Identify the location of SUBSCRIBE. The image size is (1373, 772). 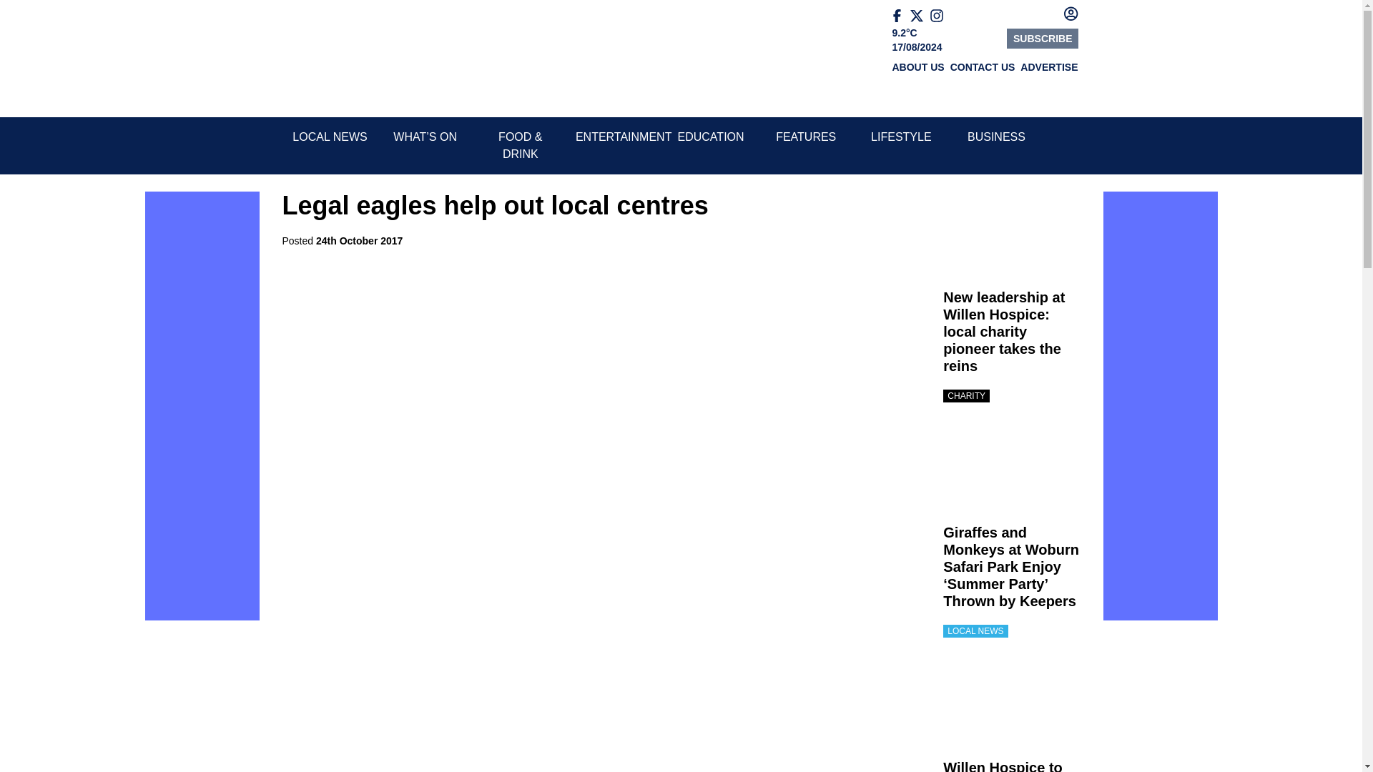
(1042, 39).